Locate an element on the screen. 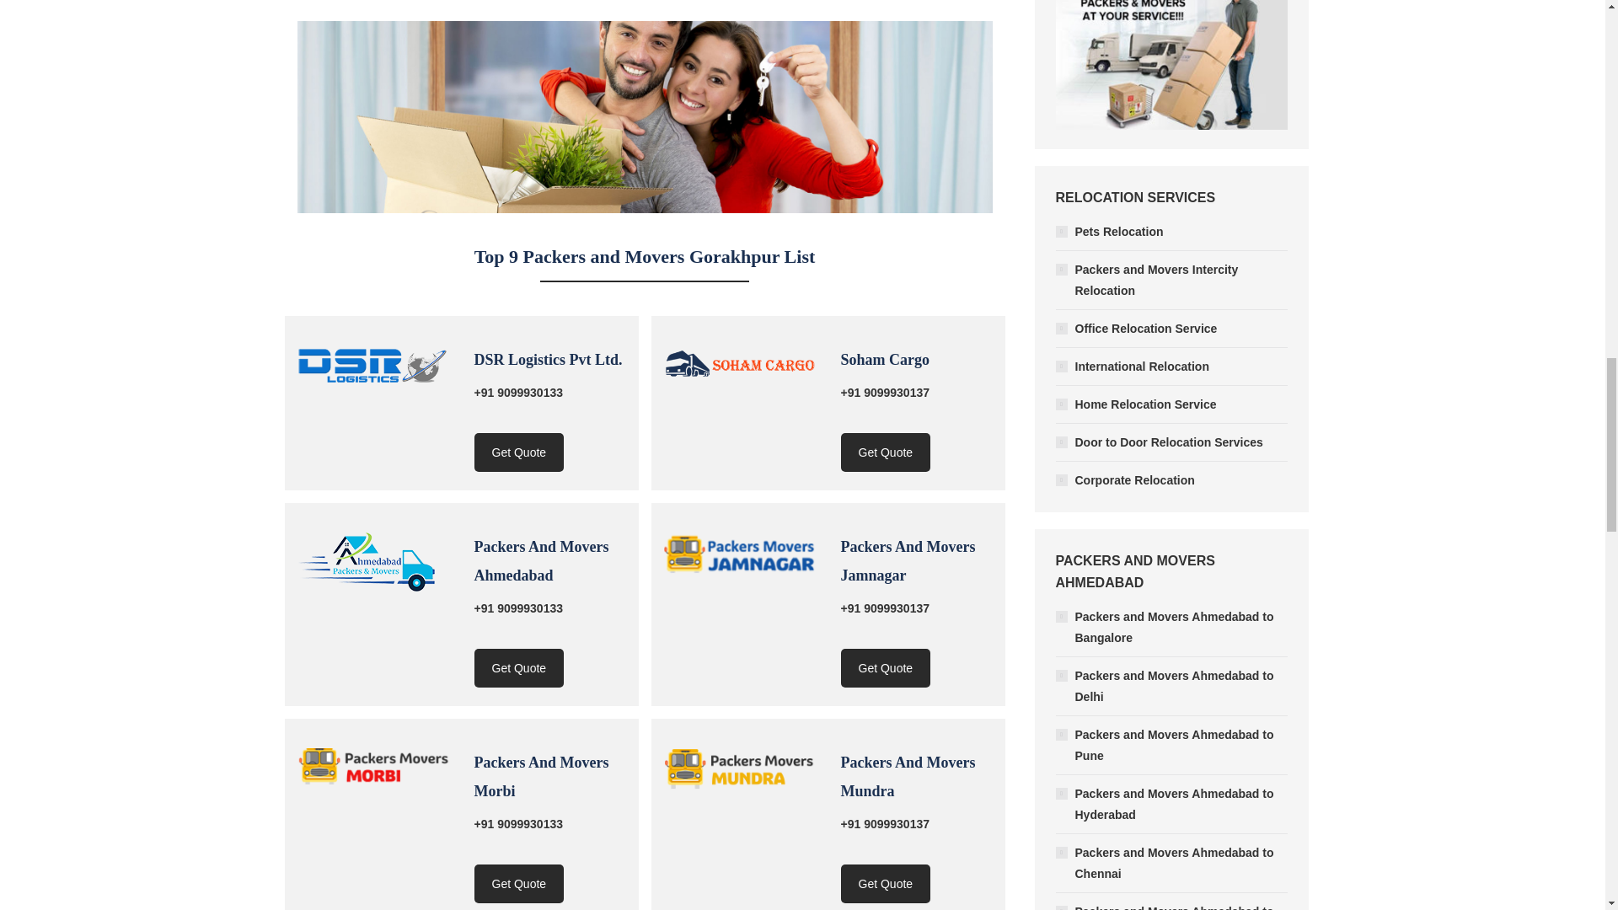  Enquiry is located at coordinates (518, 668).